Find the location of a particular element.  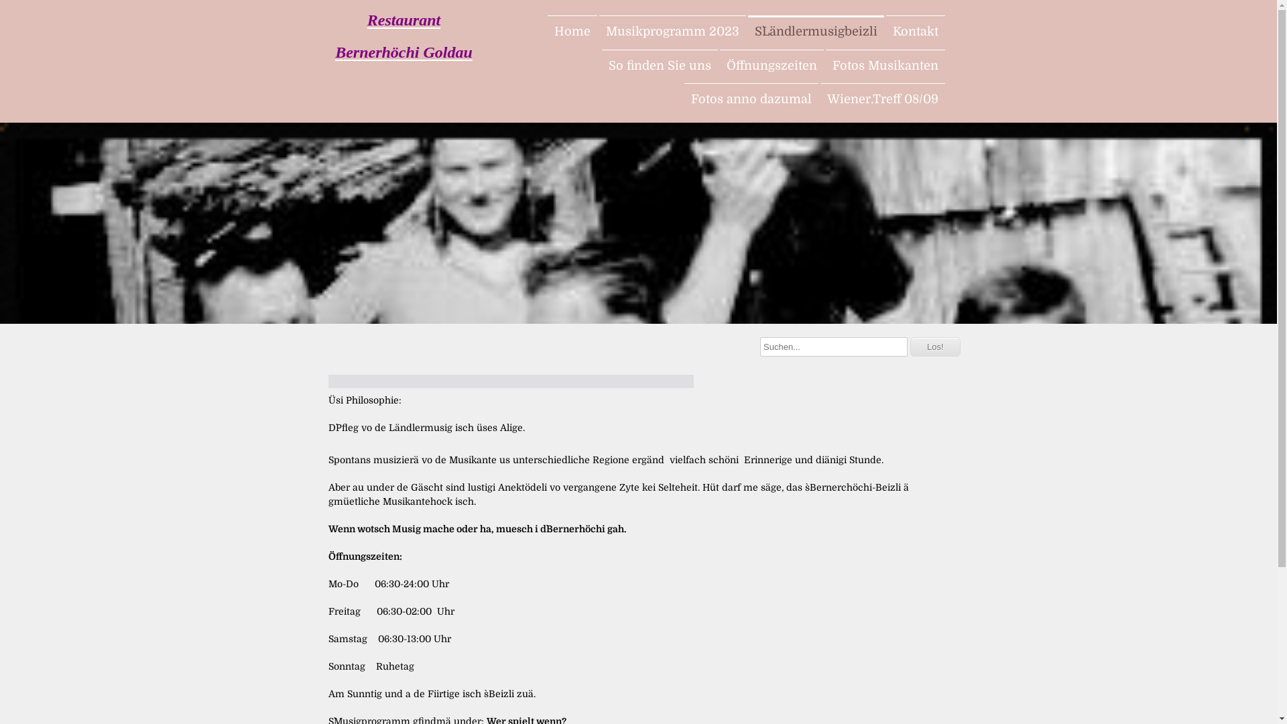

Fotos anno dazumal is located at coordinates (751, 99).